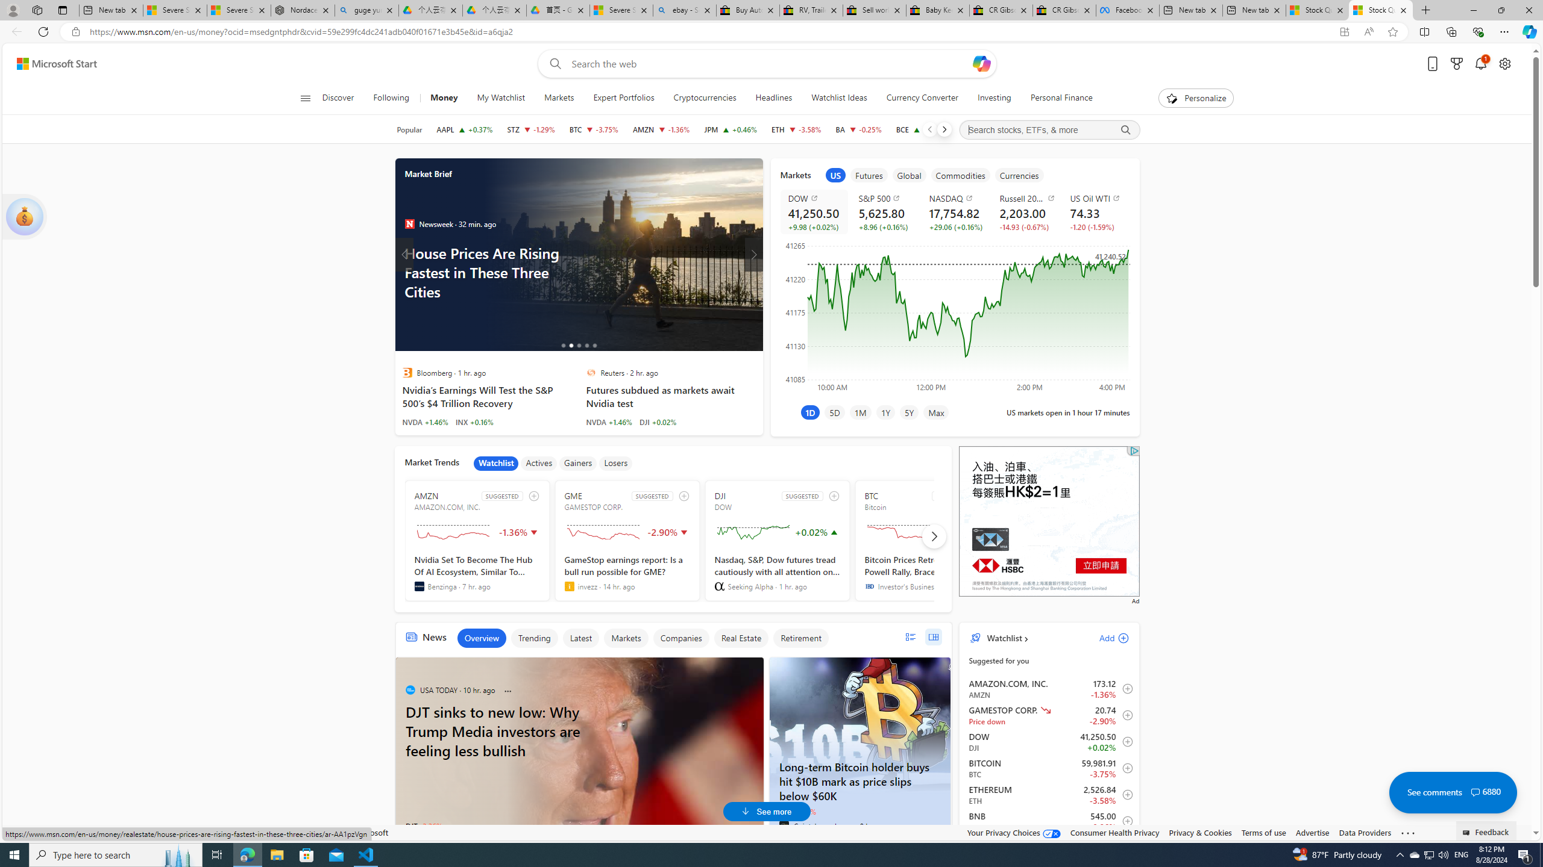  I want to click on BTC Bitcoin decrease 59,981.91 -2,246.92 -3.75% item3, so click(1049, 768).